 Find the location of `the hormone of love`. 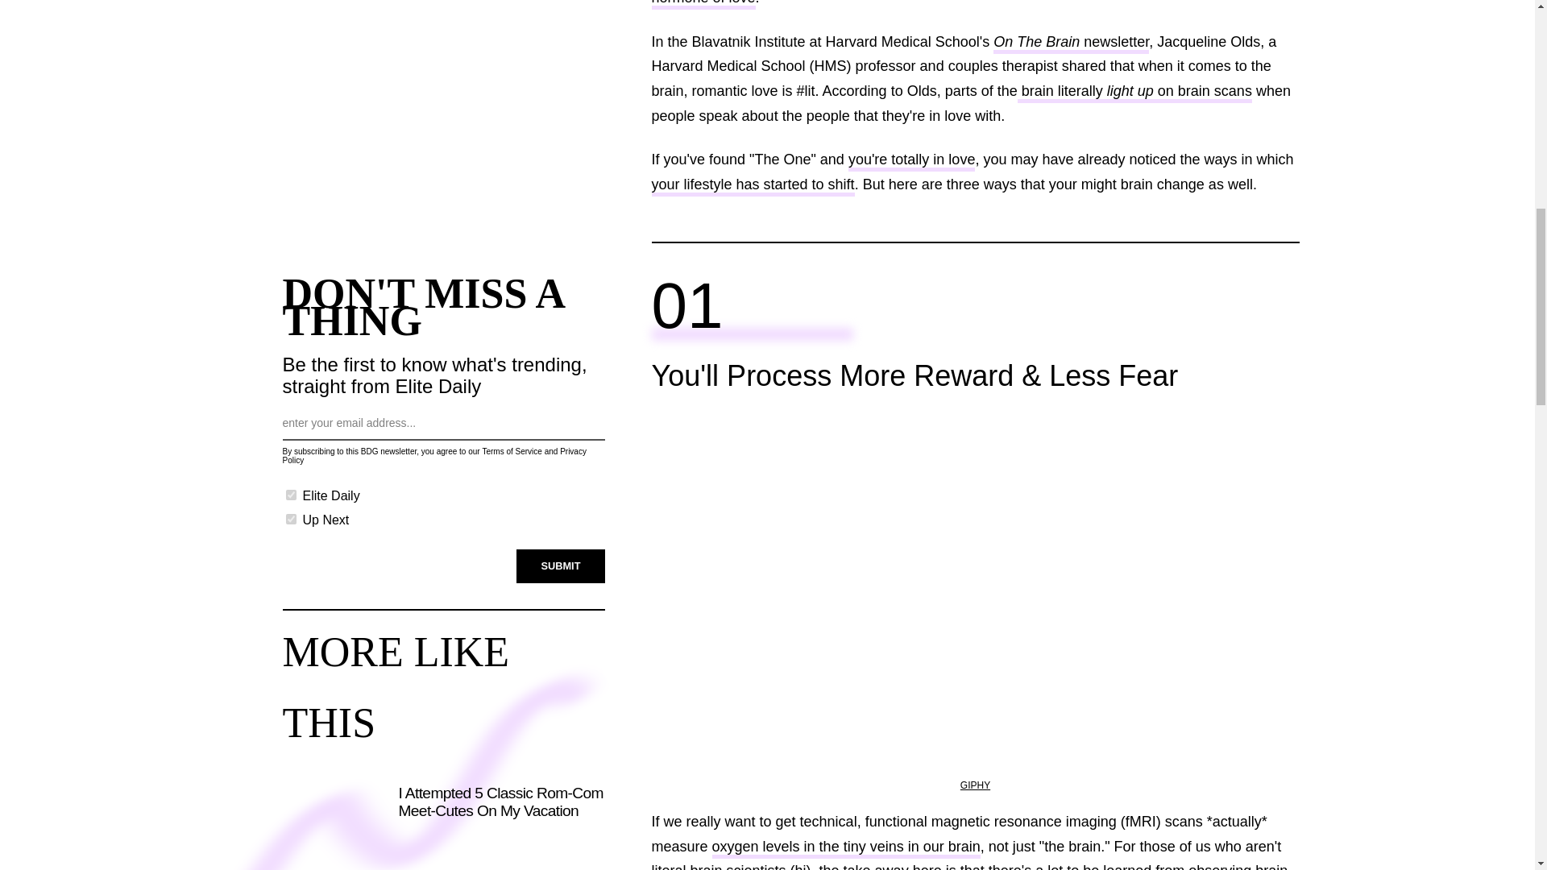

the hormone of love is located at coordinates (948, 5).